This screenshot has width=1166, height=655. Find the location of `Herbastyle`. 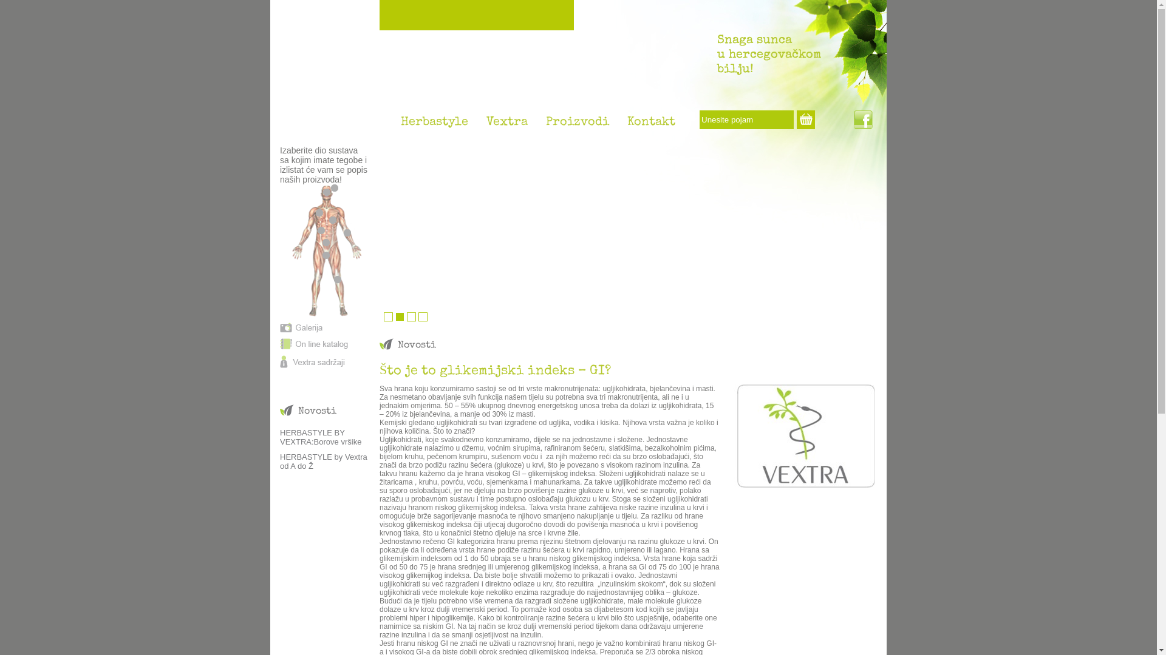

Herbastyle is located at coordinates (435, 126).